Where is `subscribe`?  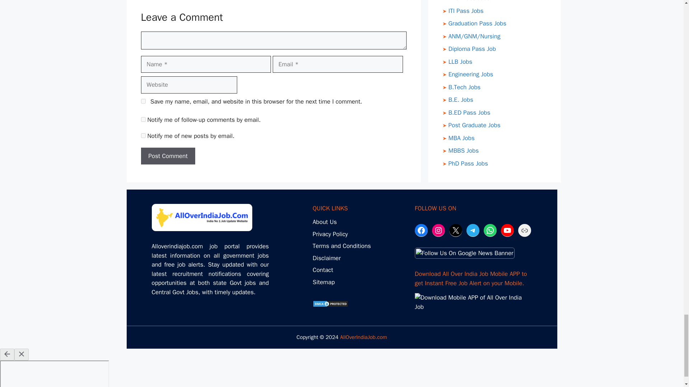 subscribe is located at coordinates (143, 120).